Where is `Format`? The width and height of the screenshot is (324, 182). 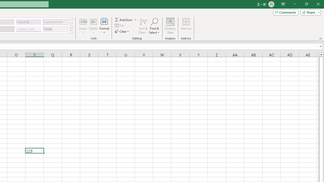 Format is located at coordinates (104, 26).